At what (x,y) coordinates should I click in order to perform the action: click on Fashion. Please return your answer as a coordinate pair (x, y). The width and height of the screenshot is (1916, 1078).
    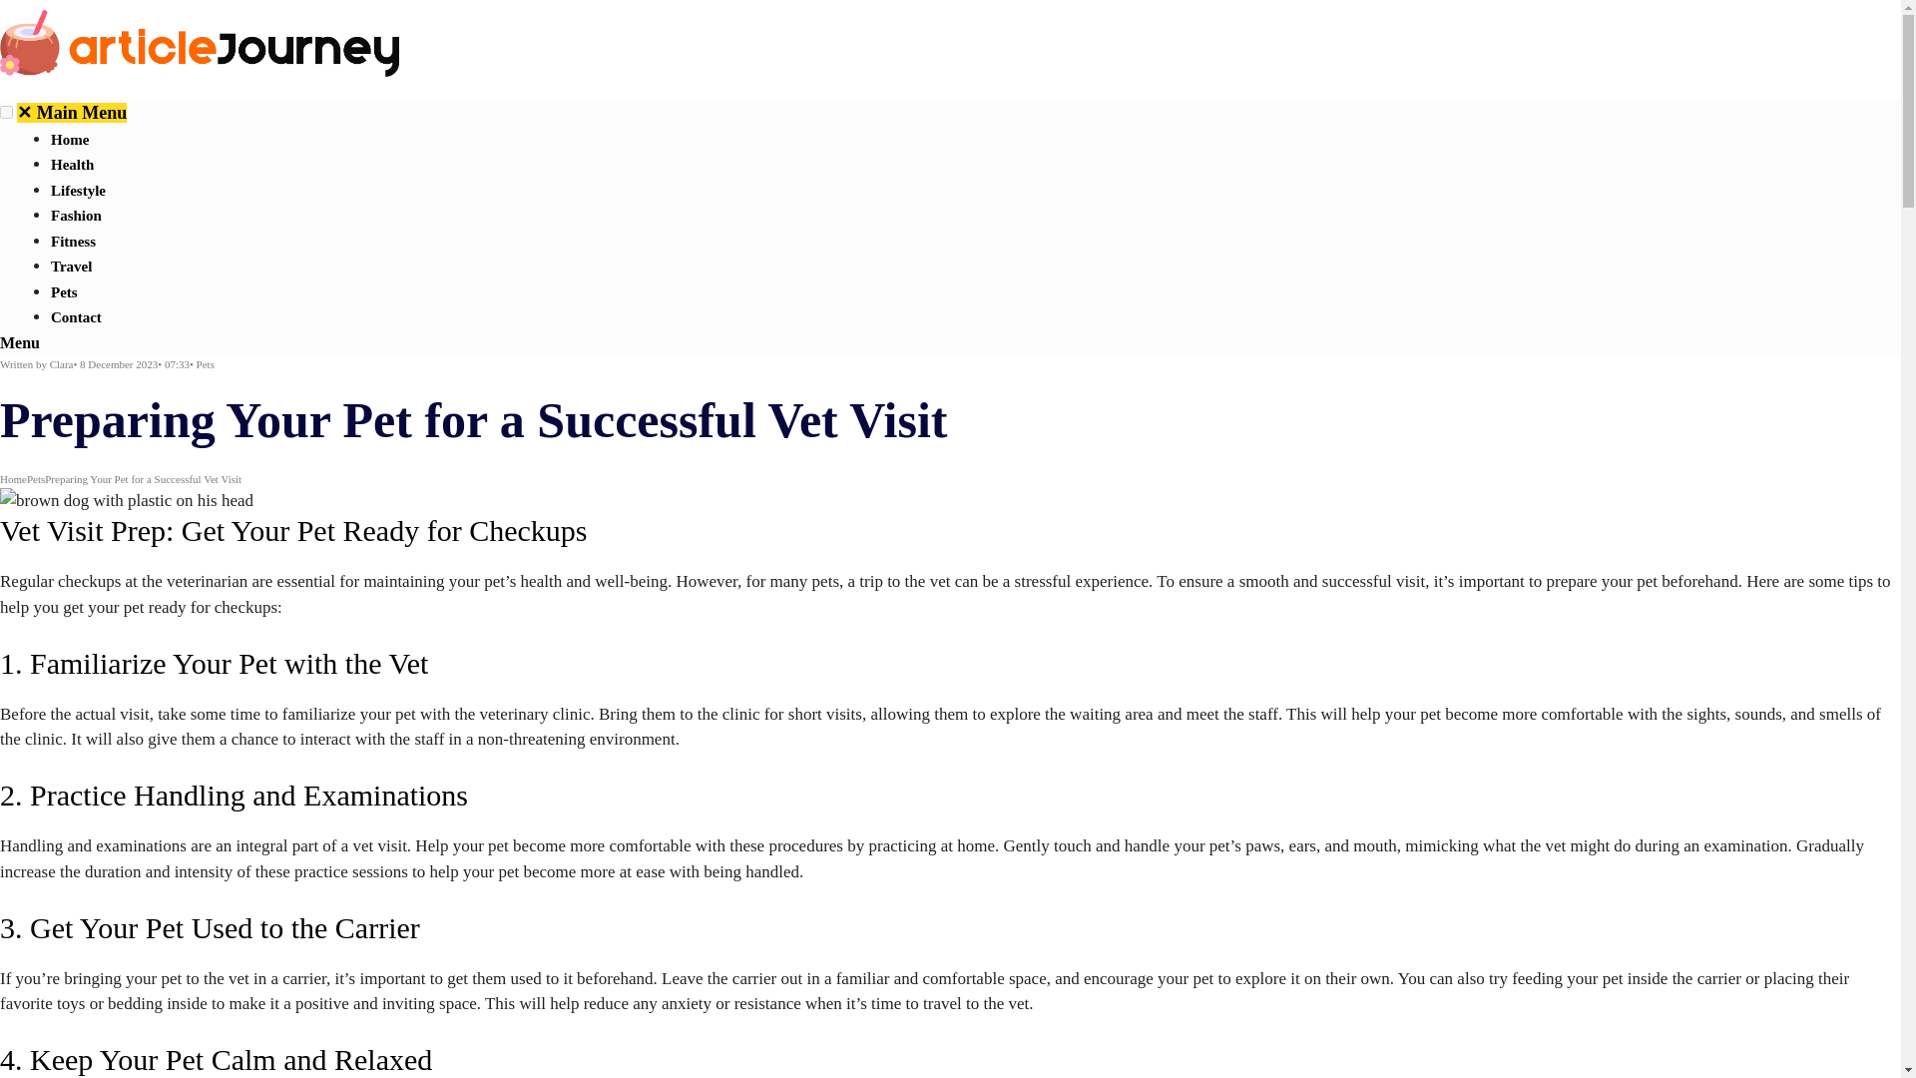
    Looking at the image, I should click on (76, 216).